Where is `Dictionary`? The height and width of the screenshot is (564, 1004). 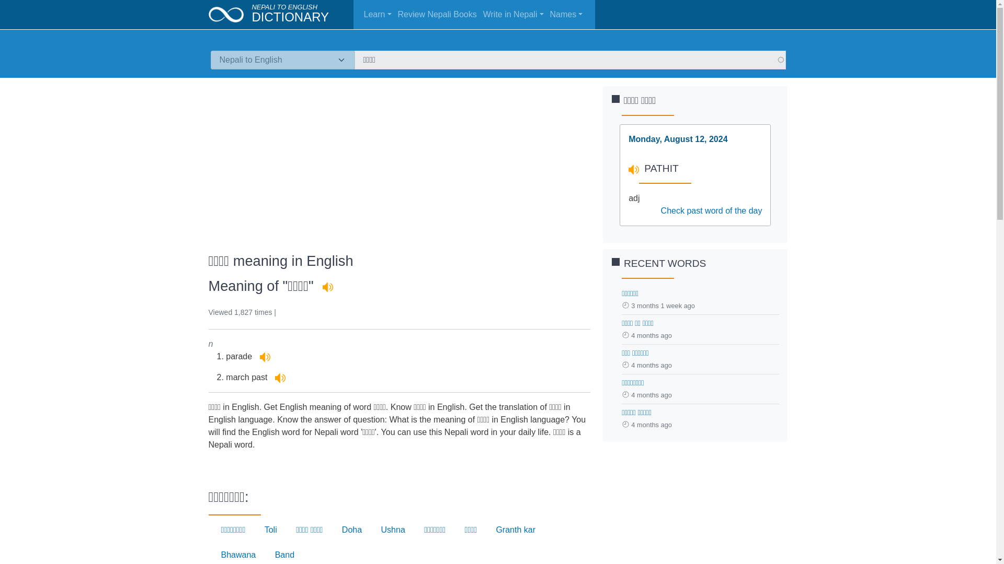
Dictionary is located at coordinates (284, 7).